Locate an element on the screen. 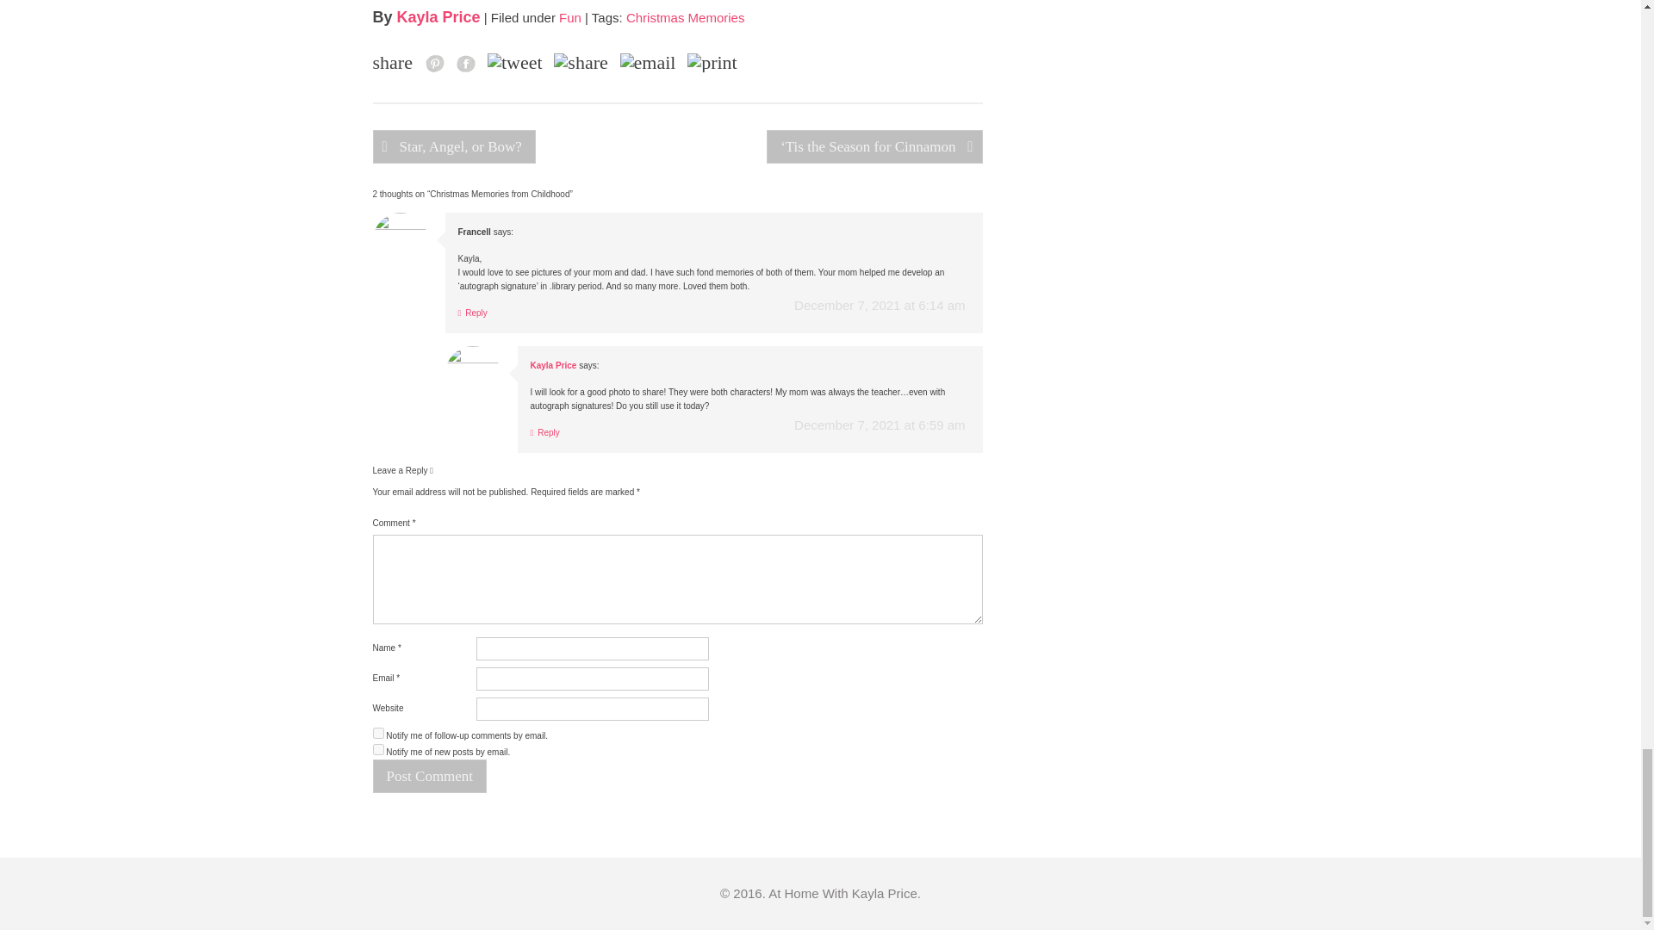 The height and width of the screenshot is (930, 1654). Star, Angel, or Bow? is located at coordinates (453, 146).